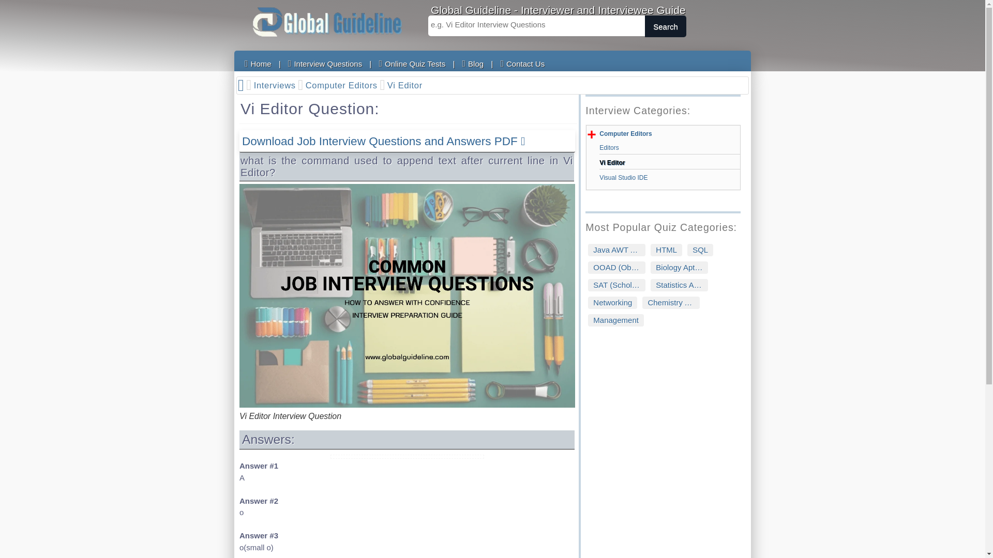 The image size is (993, 558). I want to click on Computer Editors, so click(345, 86).